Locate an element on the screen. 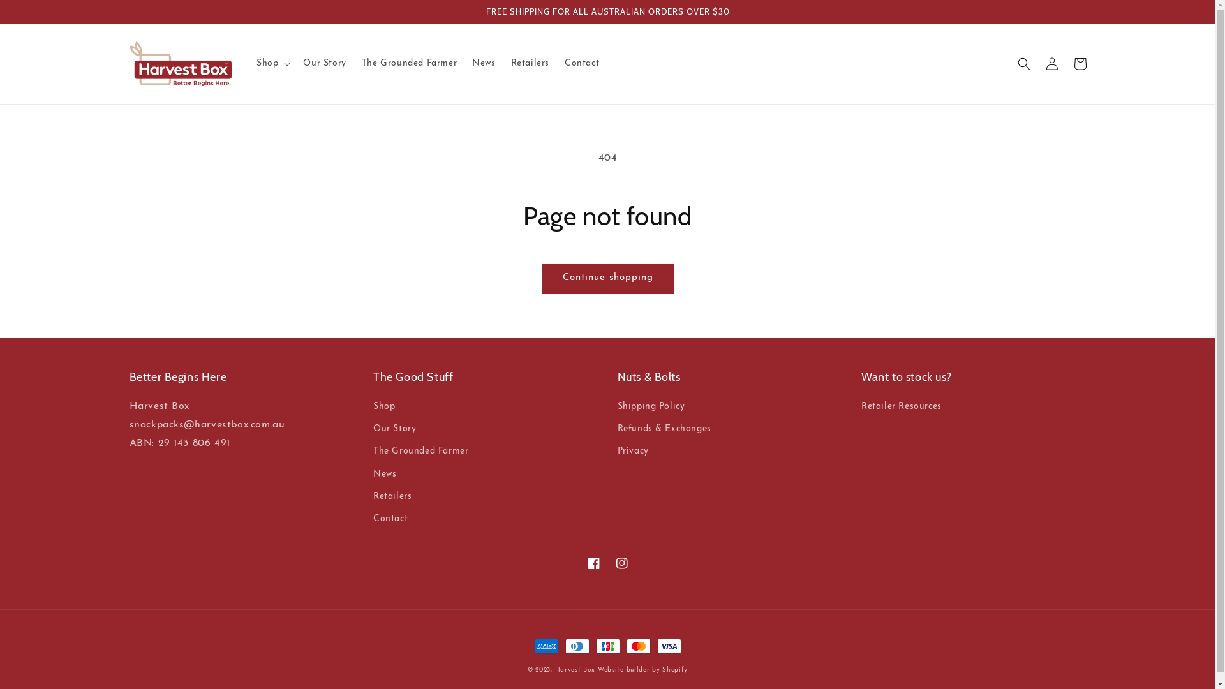 This screenshot has width=1225, height=689. Our Story is located at coordinates (324, 64).